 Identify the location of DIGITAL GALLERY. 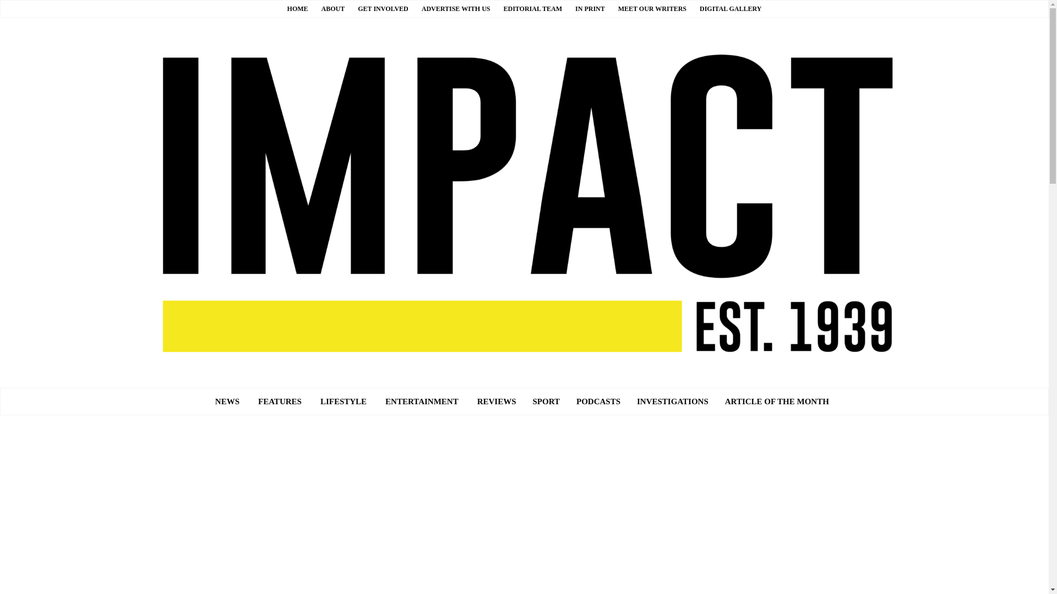
(730, 8).